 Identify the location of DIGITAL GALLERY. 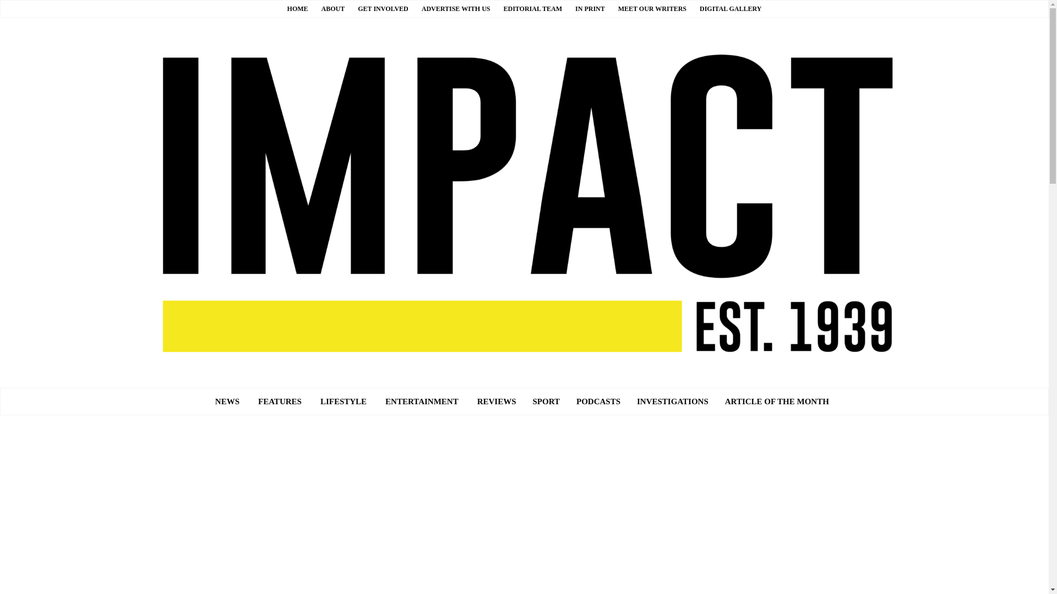
(730, 8).